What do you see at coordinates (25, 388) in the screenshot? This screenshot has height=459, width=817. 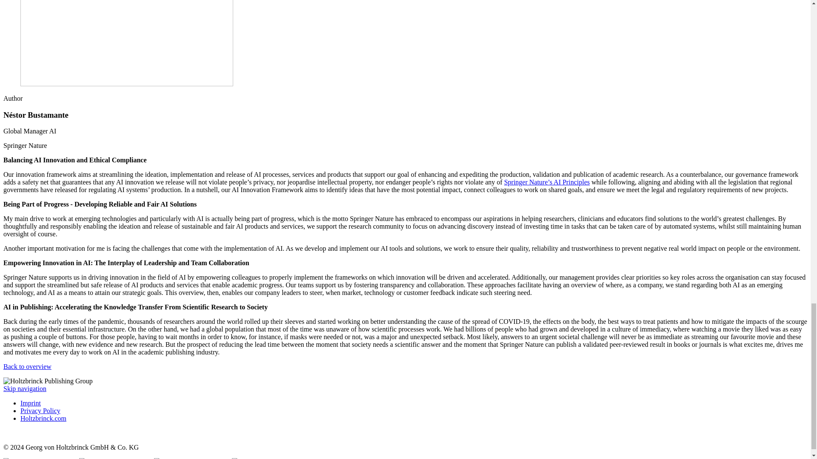 I see `Skip navigation` at bounding box center [25, 388].